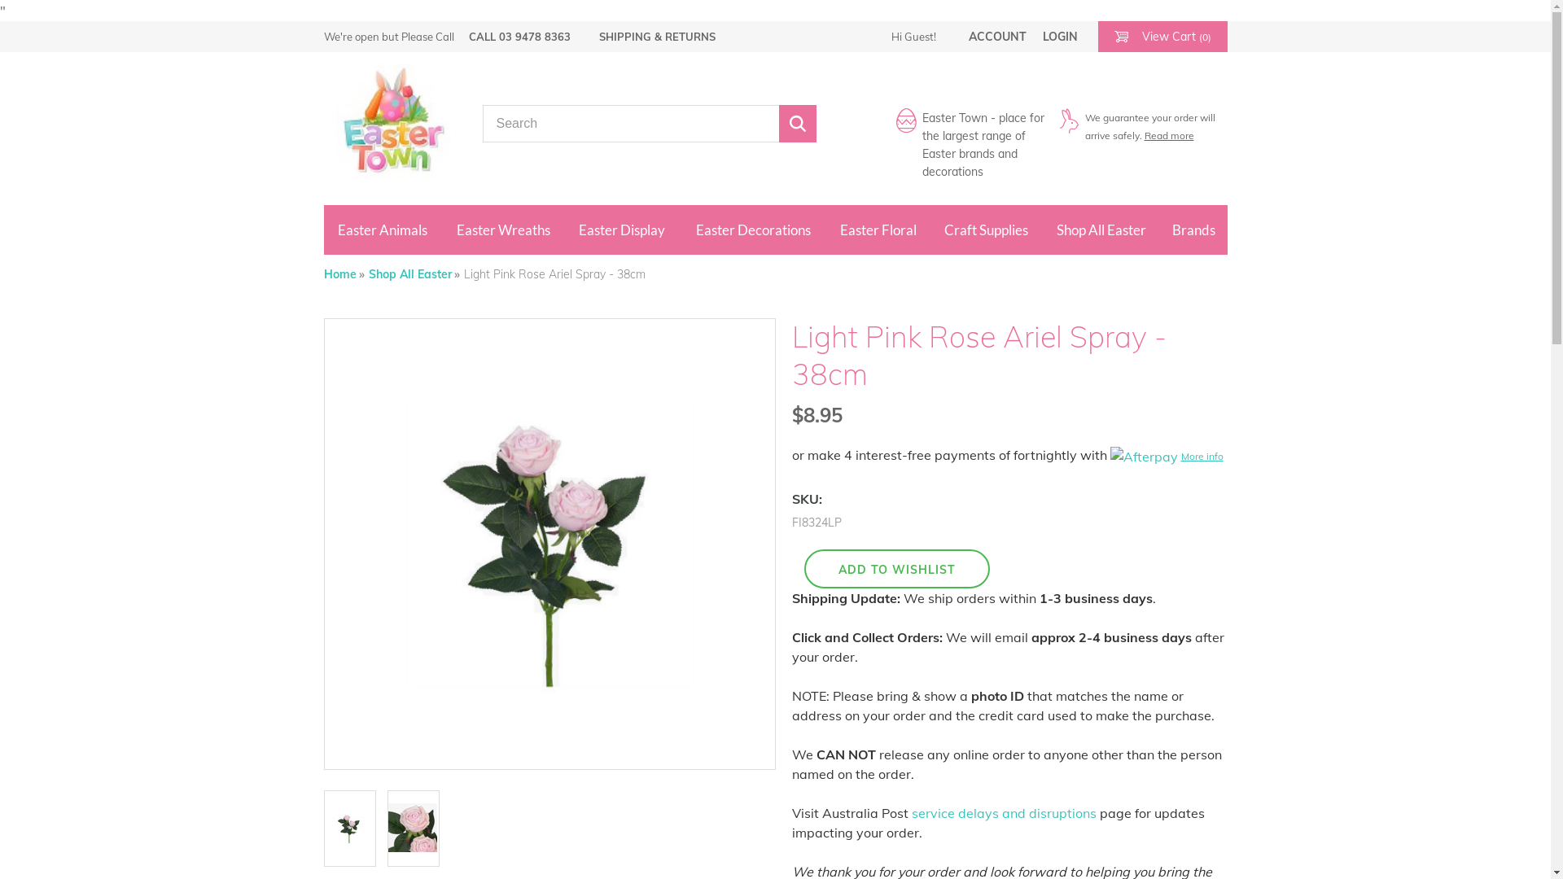  What do you see at coordinates (1194, 230) in the screenshot?
I see `Brands` at bounding box center [1194, 230].